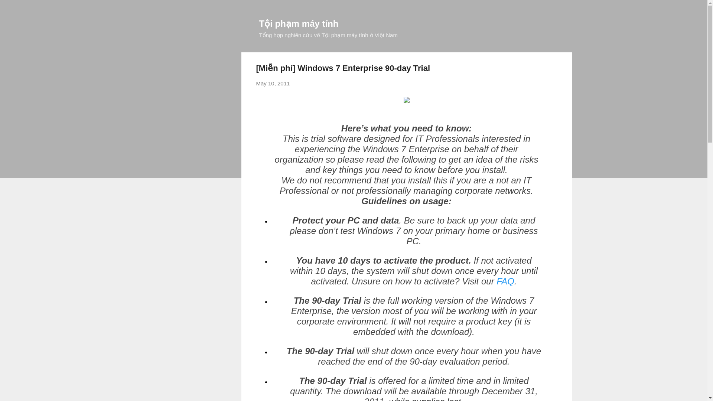  What do you see at coordinates (273, 83) in the screenshot?
I see `permanent link` at bounding box center [273, 83].